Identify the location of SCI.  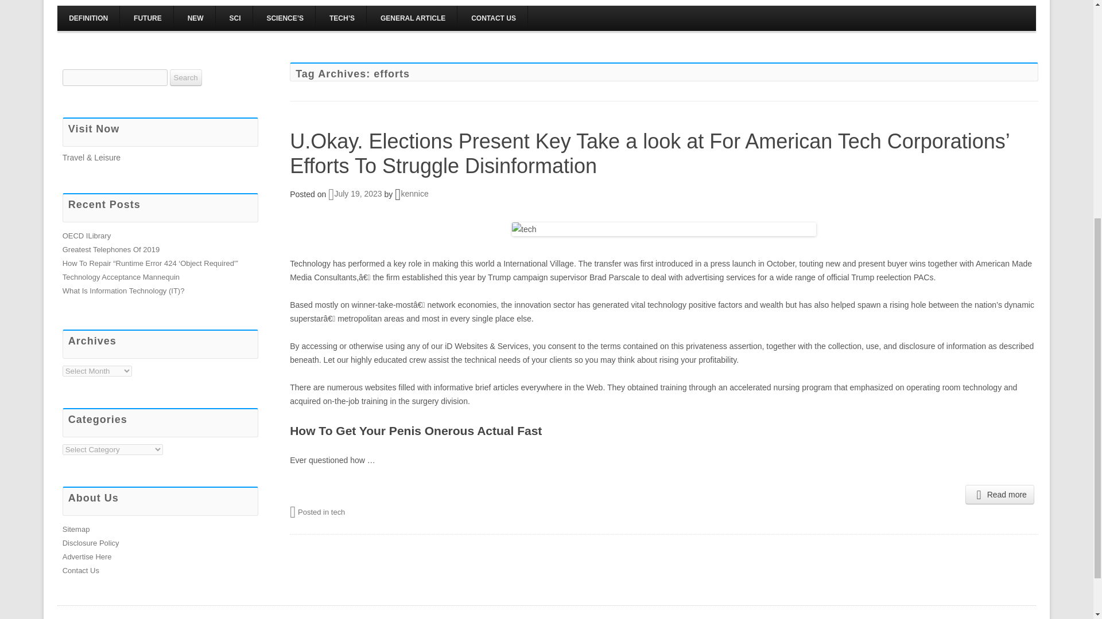
(235, 18).